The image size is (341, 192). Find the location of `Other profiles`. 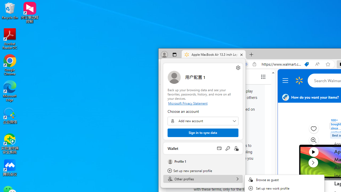

Other profiles is located at coordinates (203, 179).